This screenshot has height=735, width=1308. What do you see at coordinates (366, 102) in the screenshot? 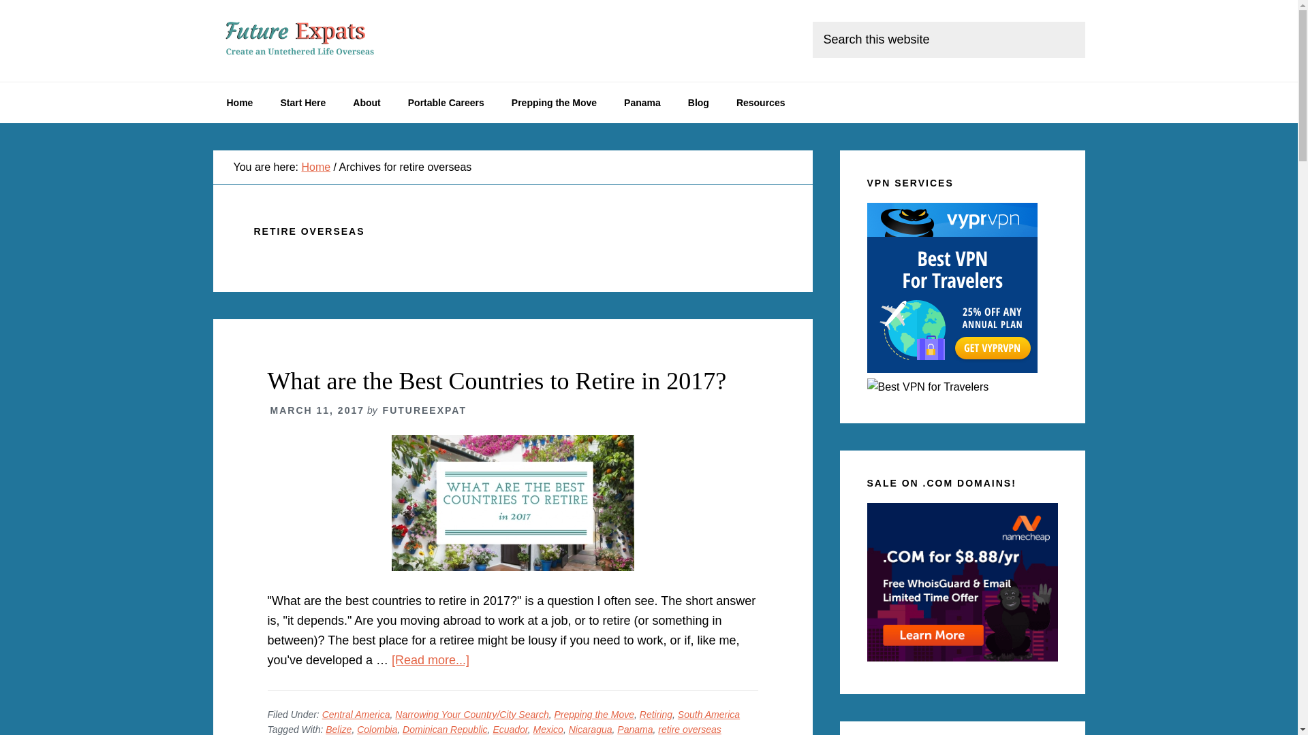
I see `About` at bounding box center [366, 102].